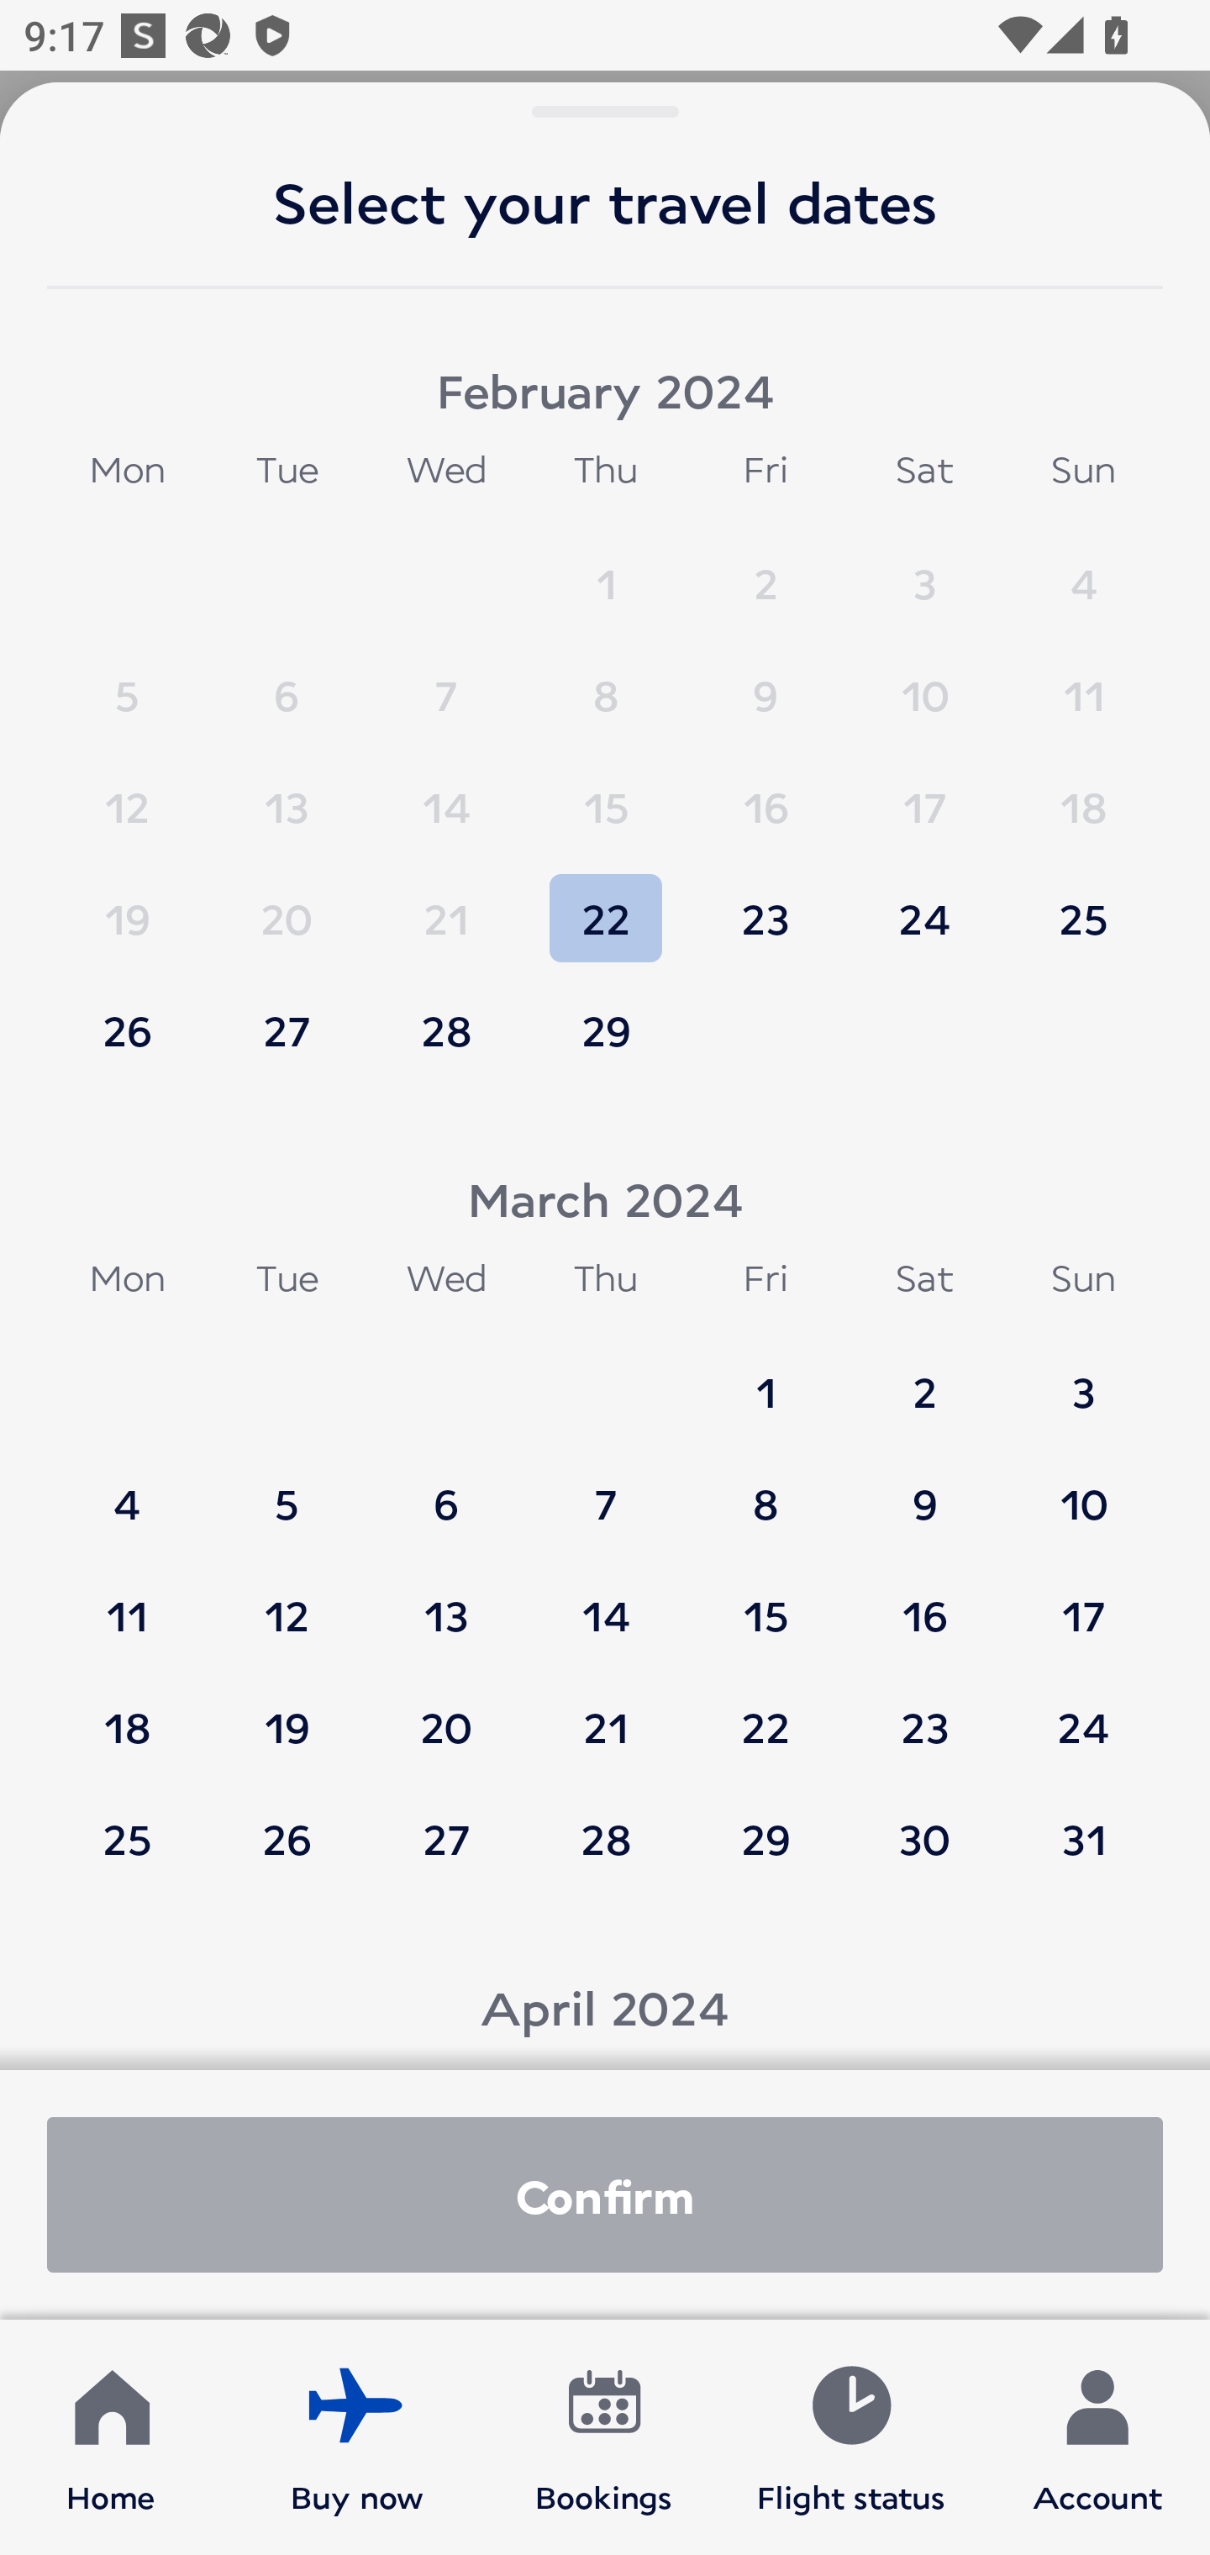 Image resolution: width=1210 pixels, height=2555 pixels. I want to click on 8, so click(765, 1489).